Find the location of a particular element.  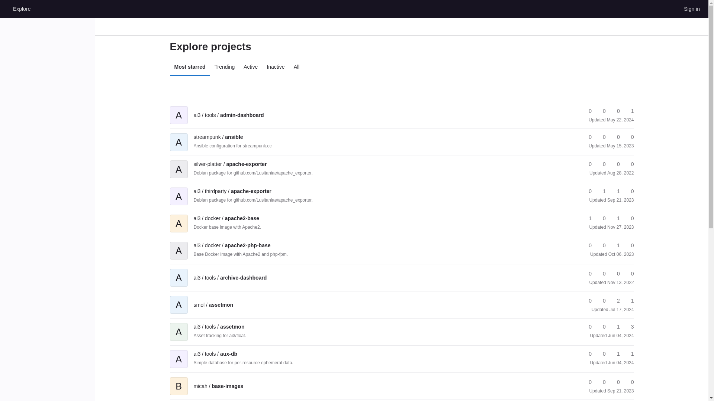

Inactive is located at coordinates (275, 67).